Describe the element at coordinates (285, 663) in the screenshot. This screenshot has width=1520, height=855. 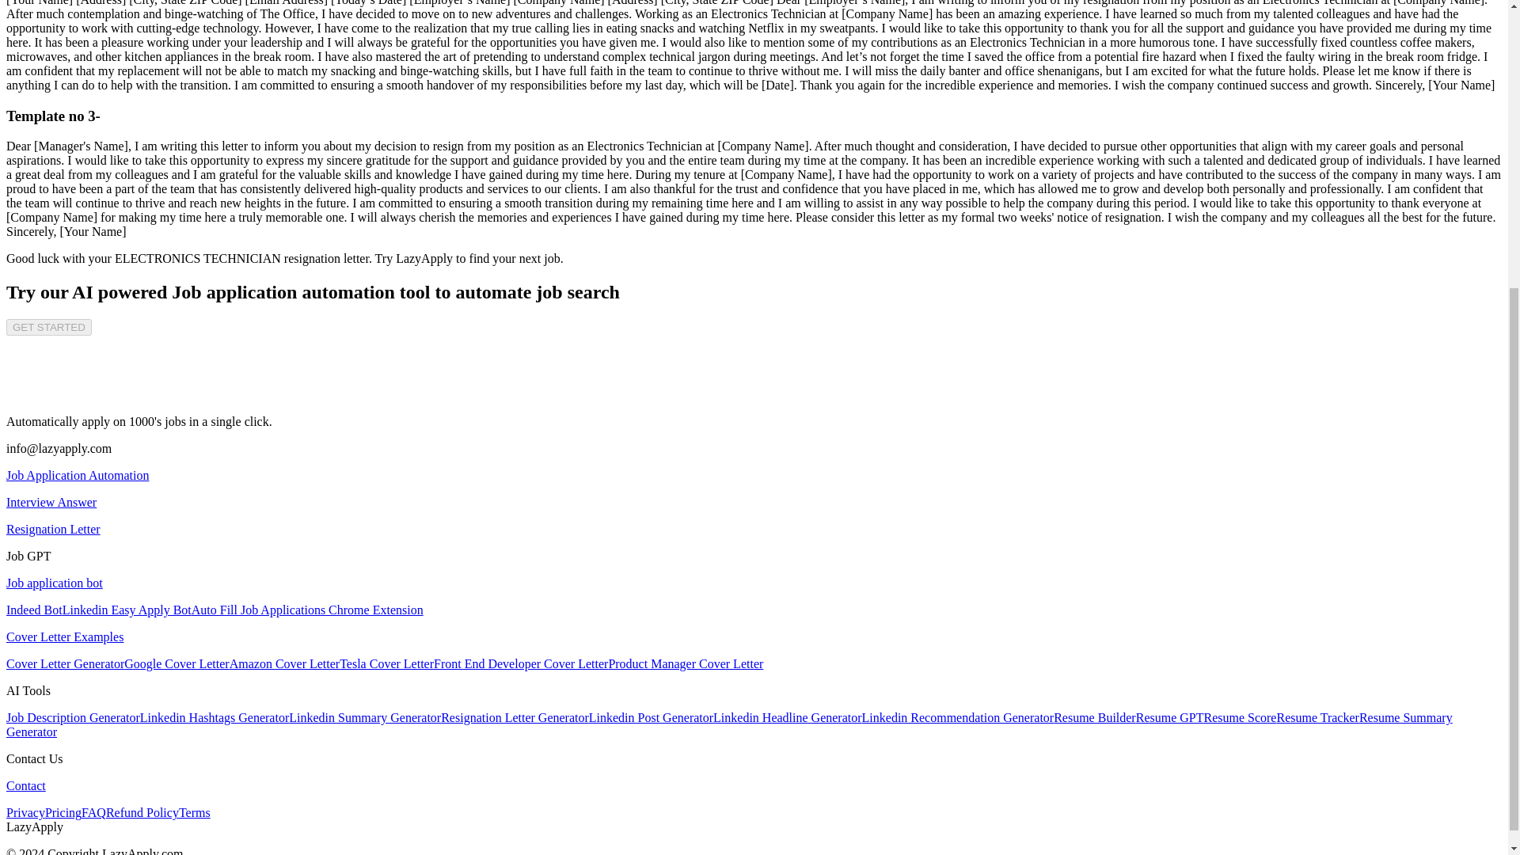
I see `Amazon Cover Letter` at that location.